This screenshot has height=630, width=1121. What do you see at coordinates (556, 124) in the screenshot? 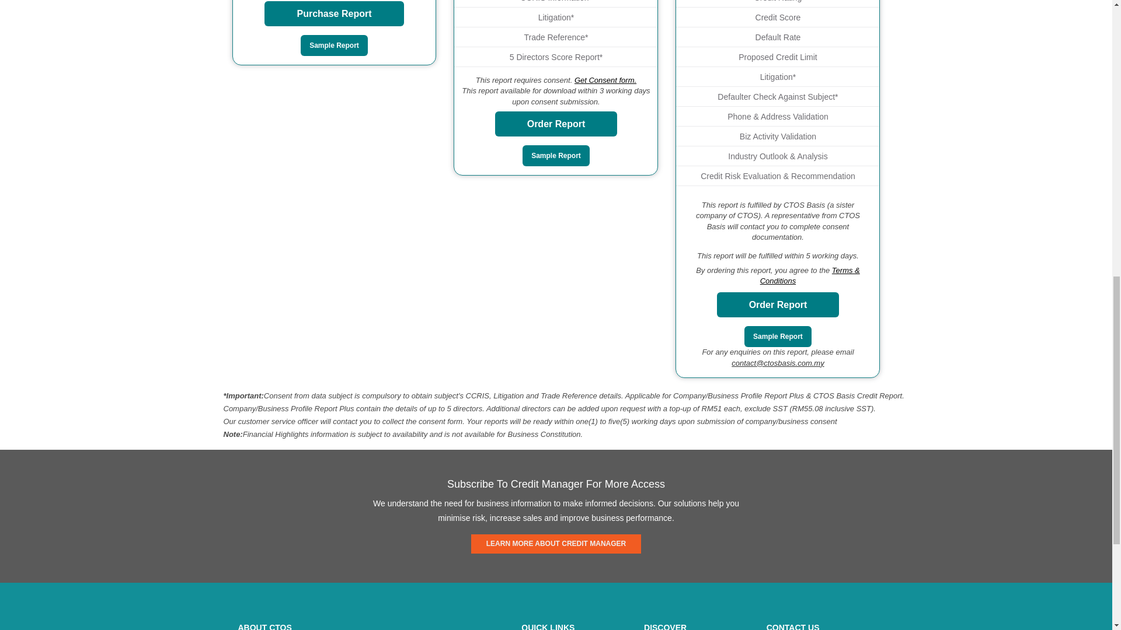
I see `Order Report` at bounding box center [556, 124].